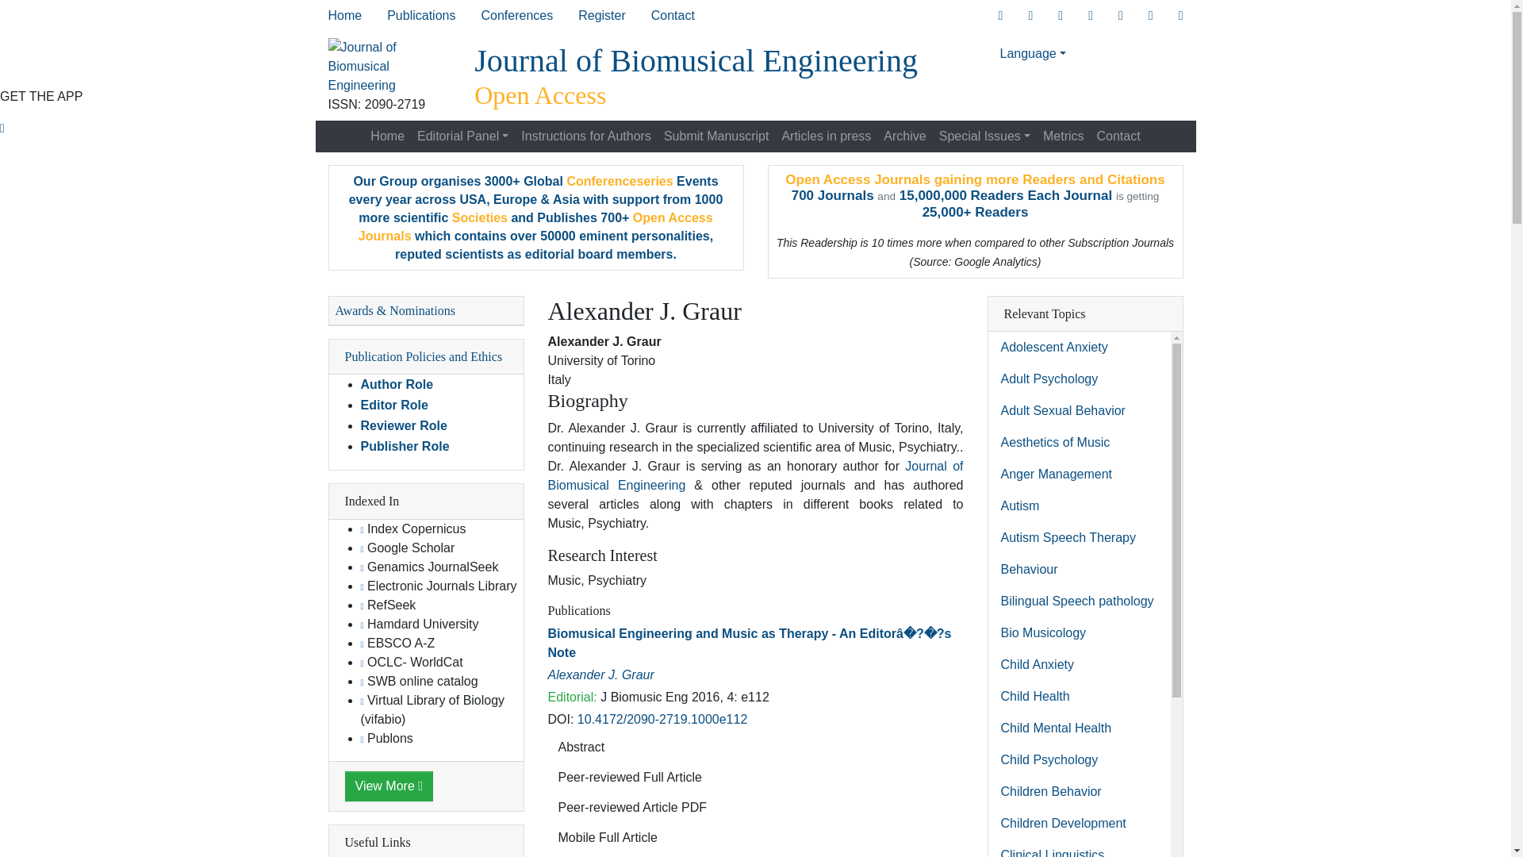 This screenshot has width=1523, height=857. I want to click on Submit Manuscript, so click(716, 136).